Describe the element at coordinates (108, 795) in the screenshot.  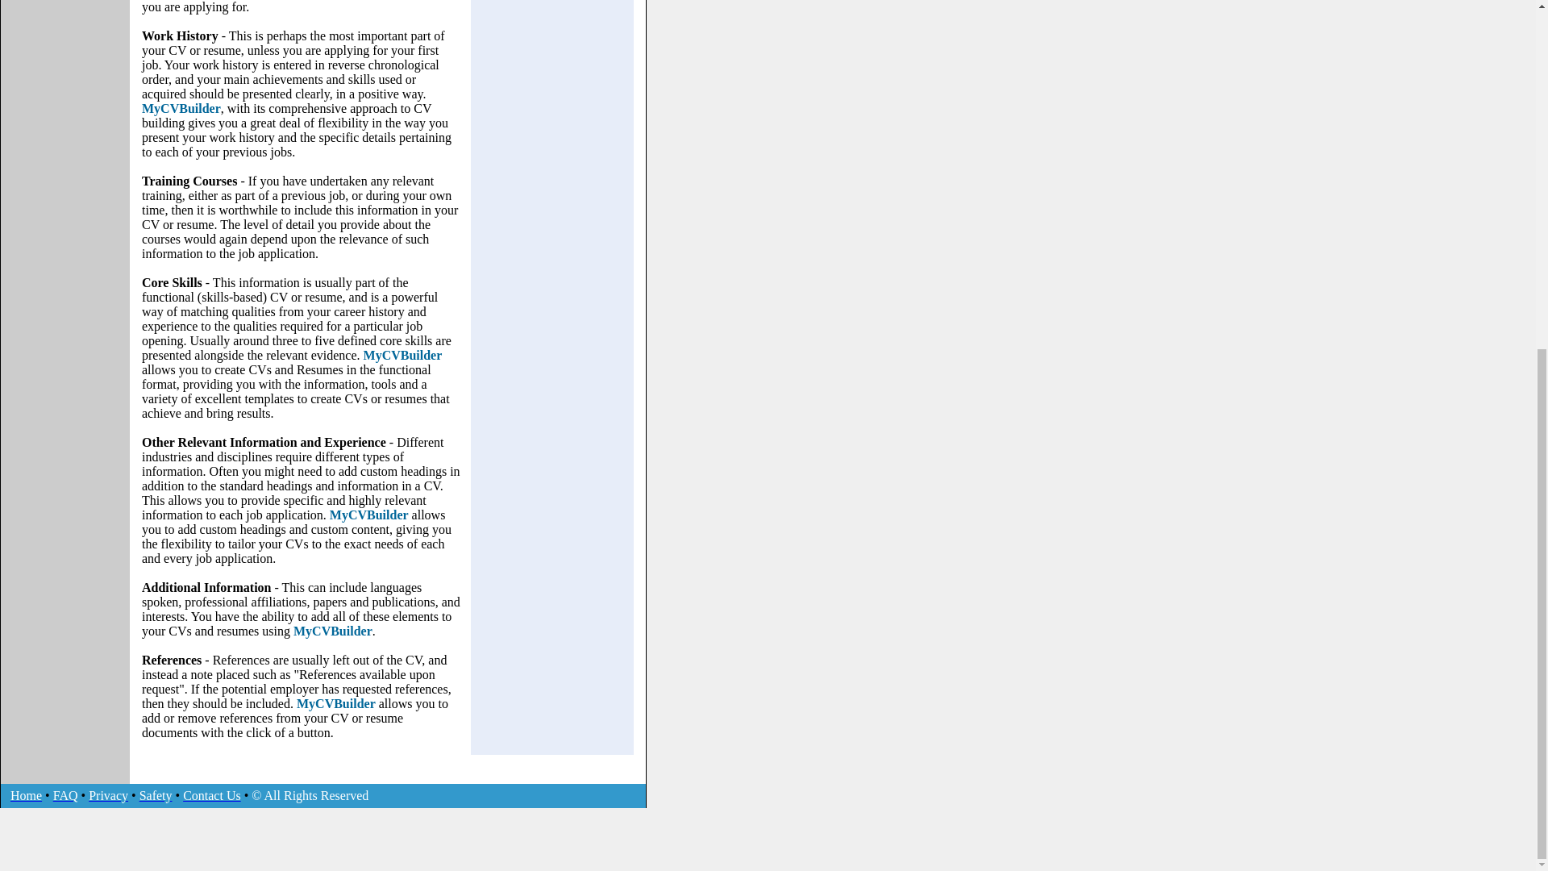
I see `Privacy` at that location.